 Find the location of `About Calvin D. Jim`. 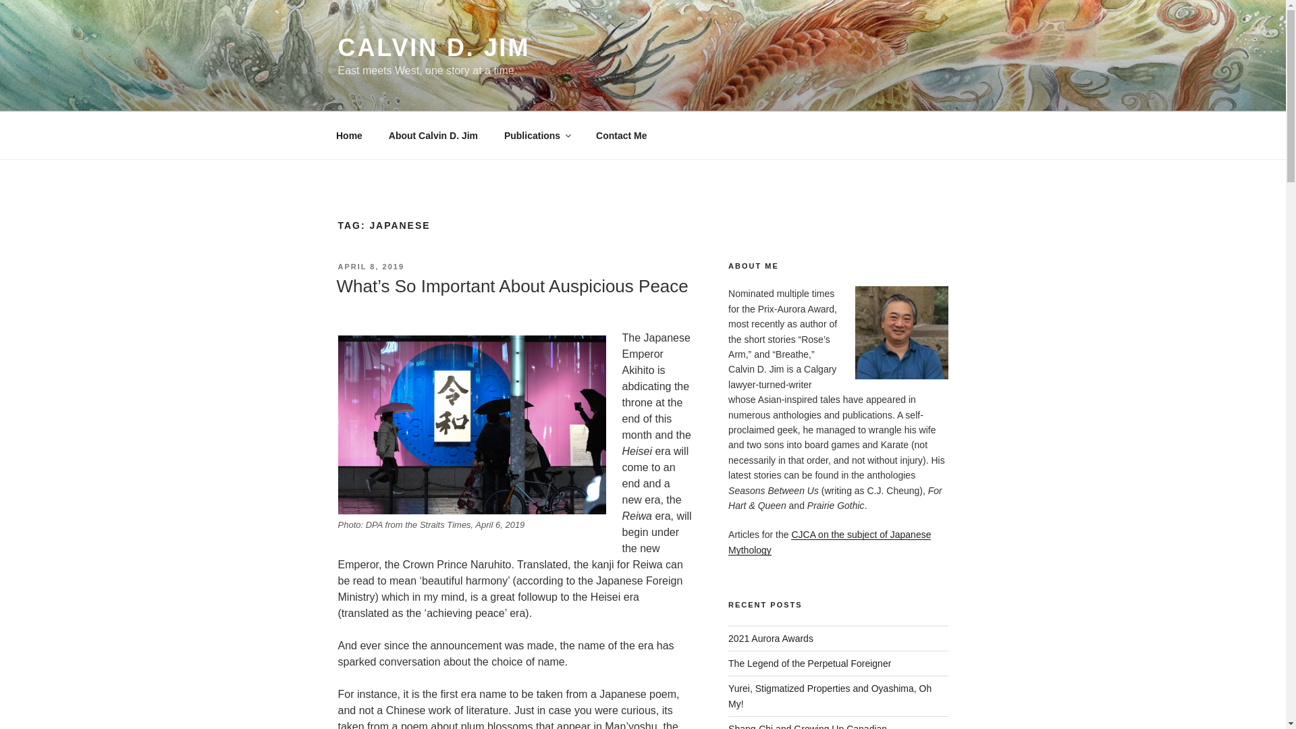

About Calvin D. Jim is located at coordinates (433, 135).